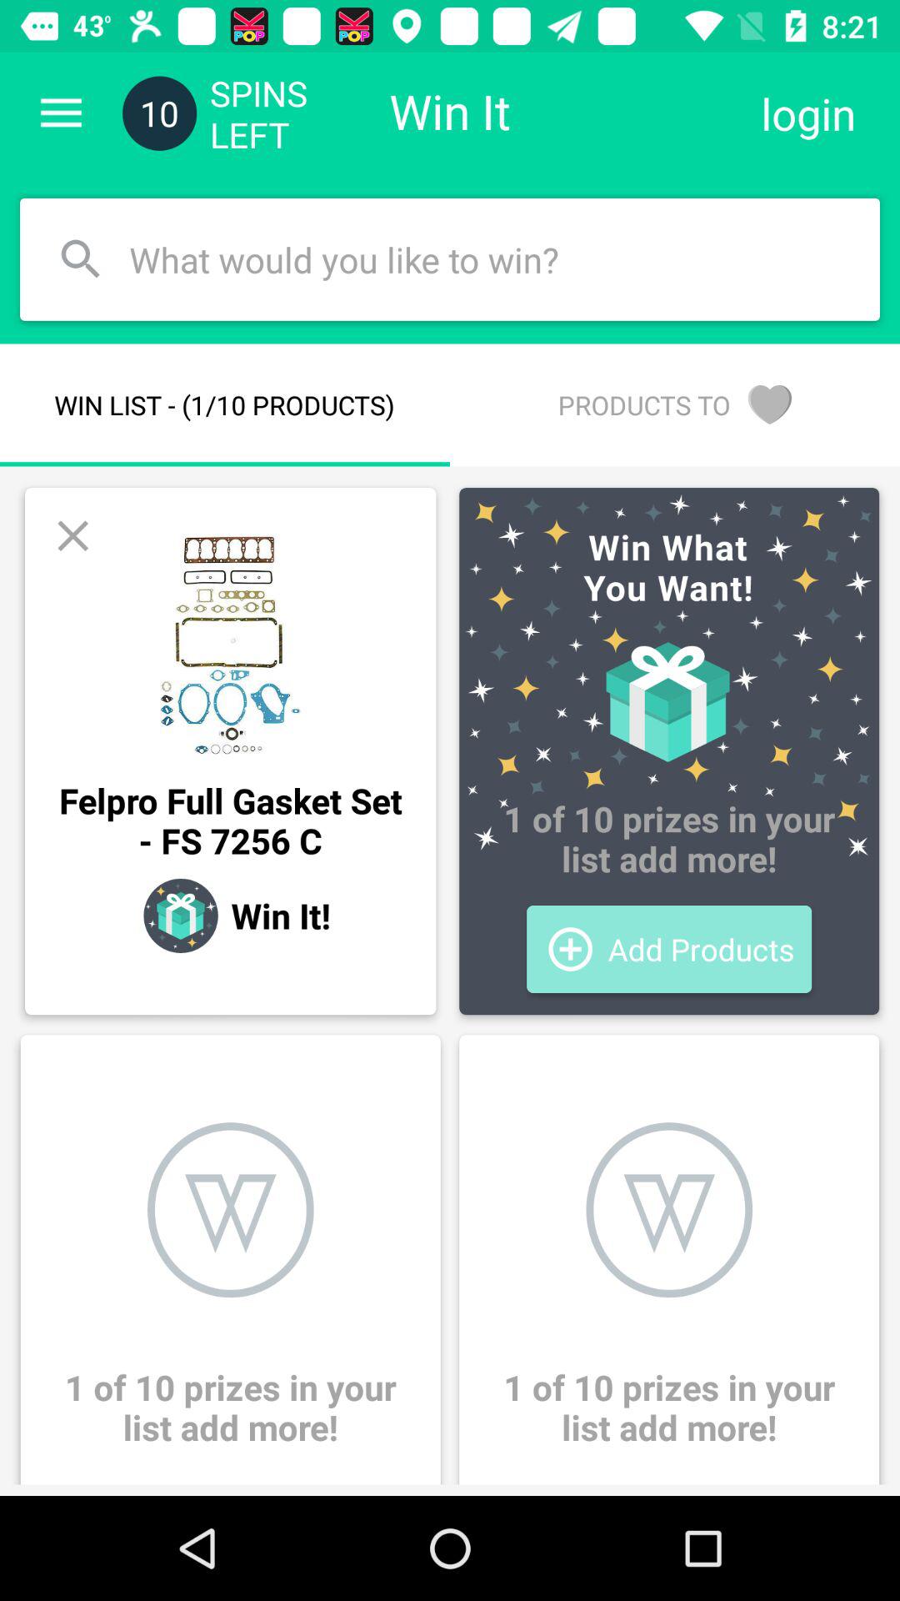 This screenshot has width=900, height=1601. I want to click on turn on the icon next to the win it item, so click(808, 113).